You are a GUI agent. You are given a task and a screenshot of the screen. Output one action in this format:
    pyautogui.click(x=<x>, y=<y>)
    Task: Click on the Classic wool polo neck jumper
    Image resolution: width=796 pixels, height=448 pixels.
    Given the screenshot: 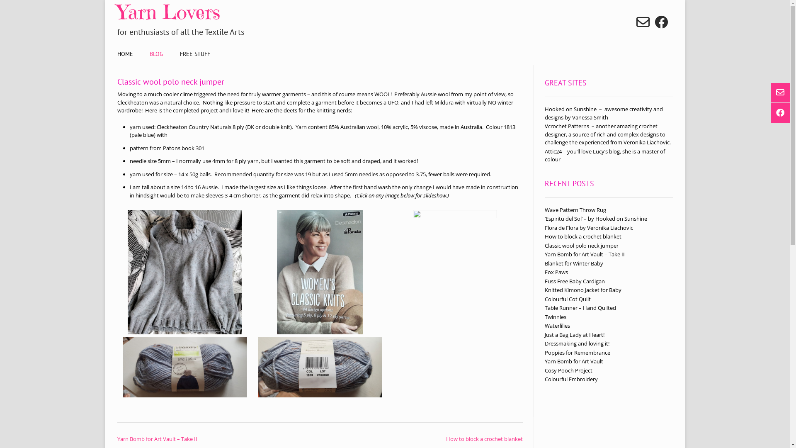 What is the action you would take?
    pyautogui.click(x=582, y=245)
    